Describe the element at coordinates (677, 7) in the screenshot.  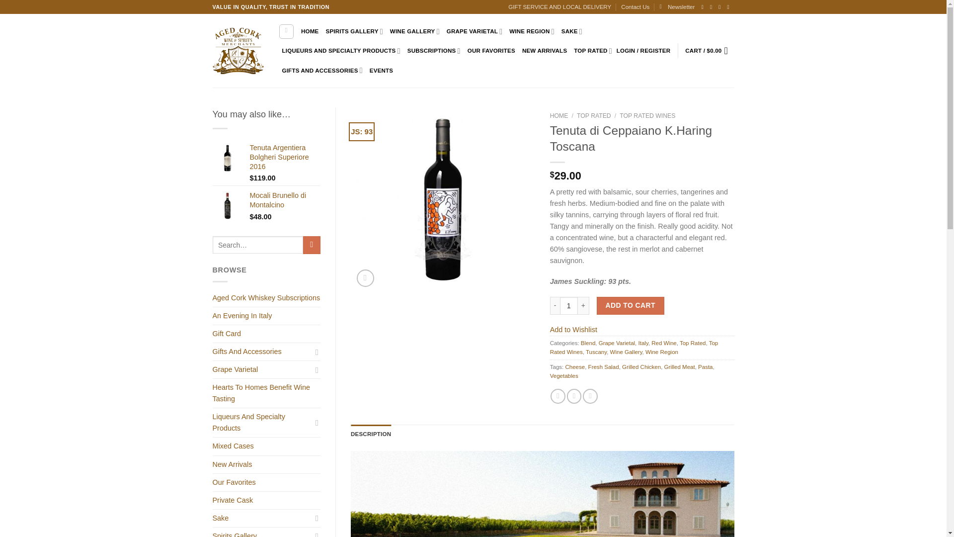
I see `Sign up for Newsletter` at that location.